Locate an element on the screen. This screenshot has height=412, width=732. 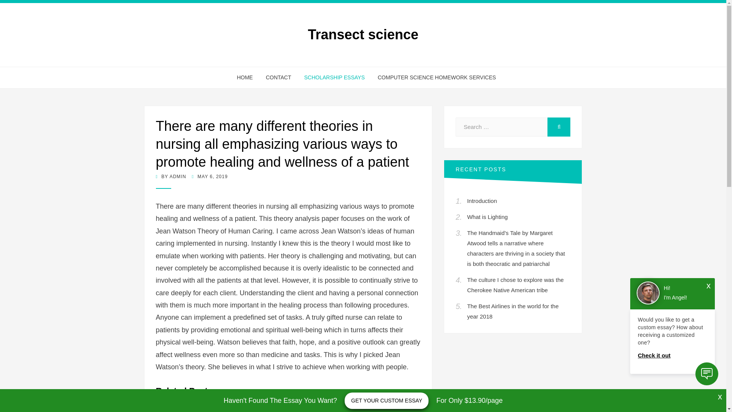
CONTACT is located at coordinates (278, 78).